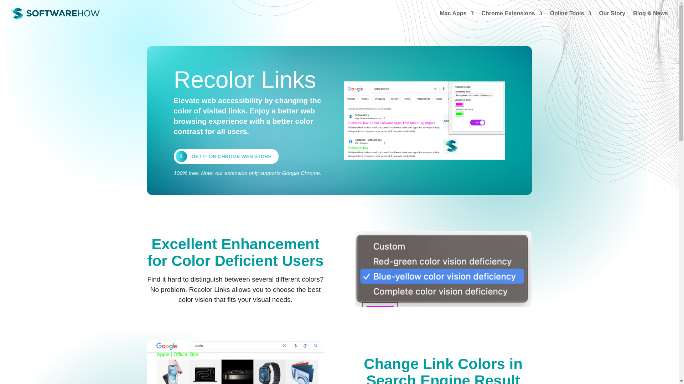 The image size is (684, 384). I want to click on GET IT ON CHROME WEB STORE, so click(226, 156).